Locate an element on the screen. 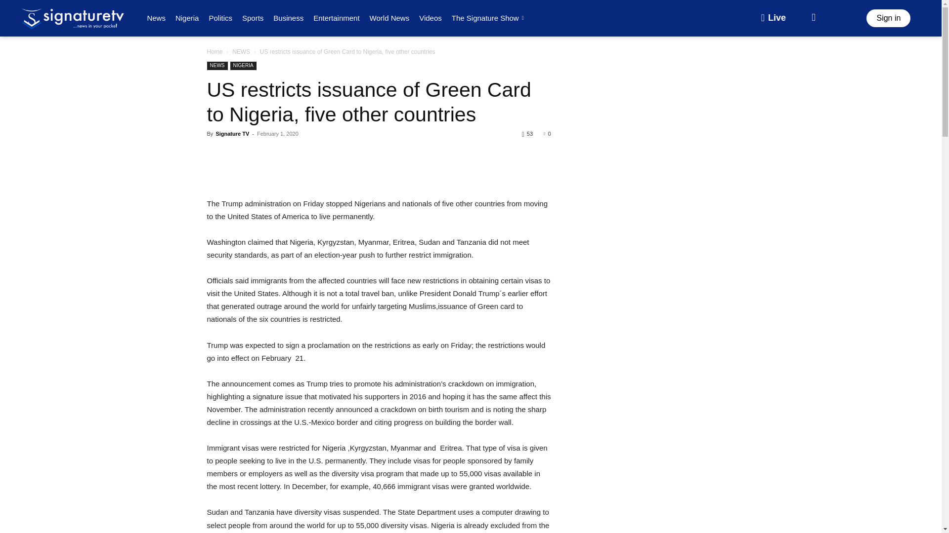 This screenshot has height=533, width=949. Entertainment is located at coordinates (336, 18).